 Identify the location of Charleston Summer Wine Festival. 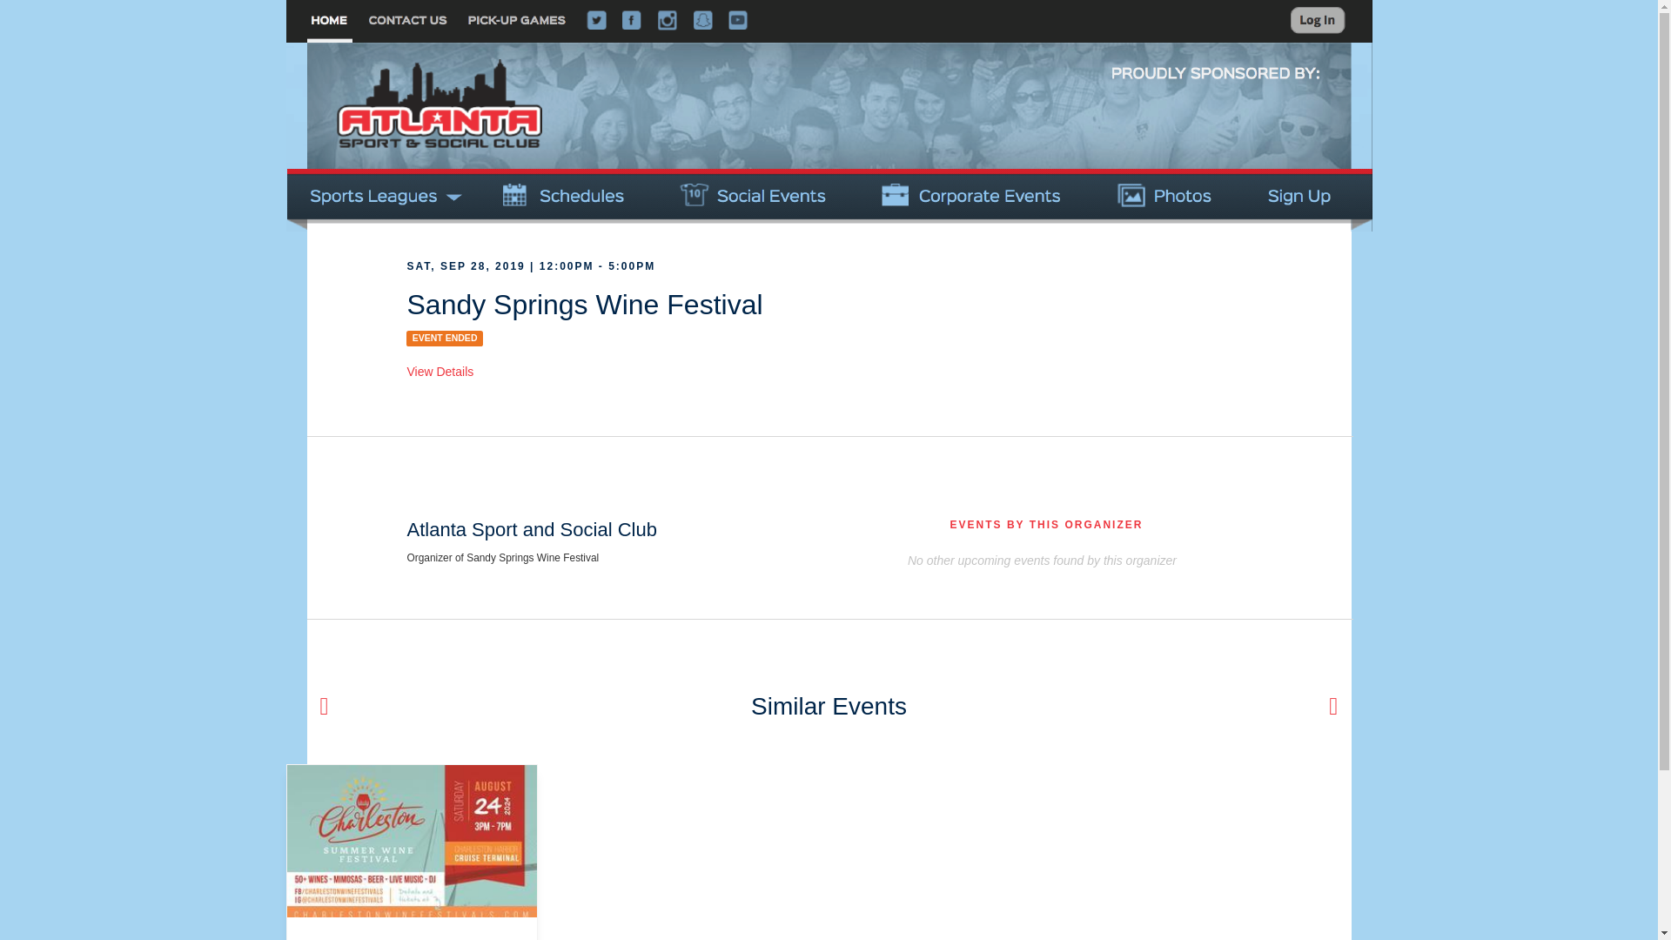
(413, 929).